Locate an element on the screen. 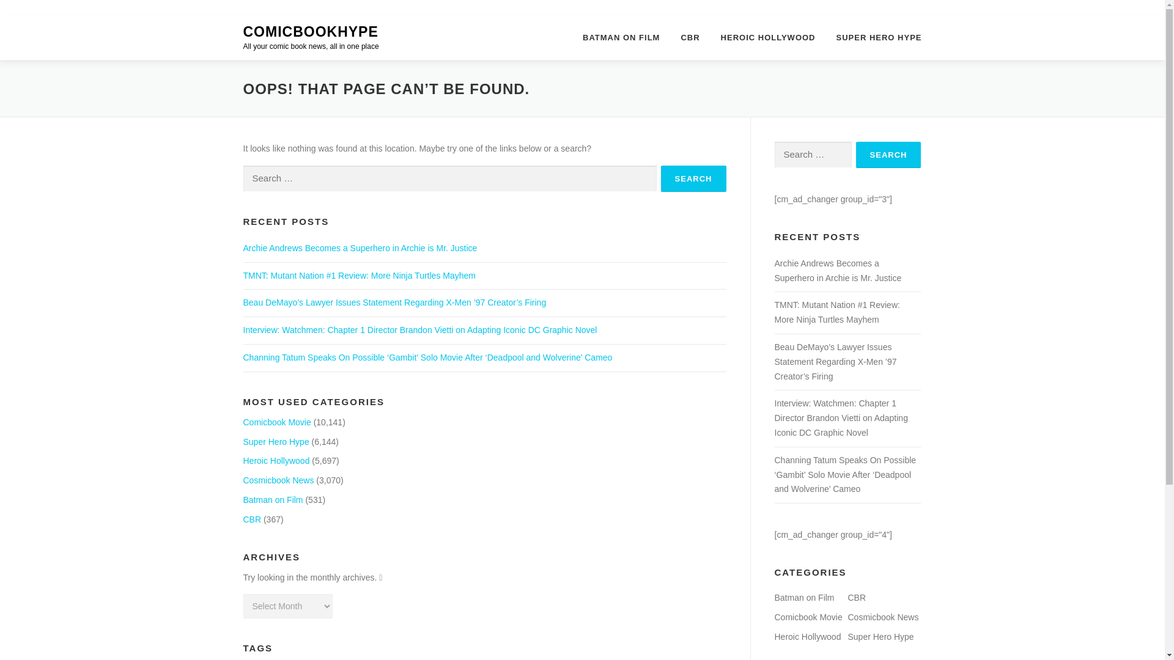  Comicbook Movie is located at coordinates (276, 422).